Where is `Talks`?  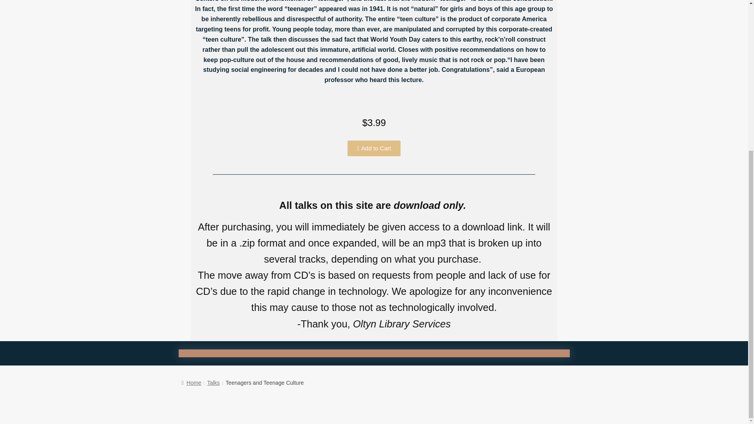 Talks is located at coordinates (214, 382).